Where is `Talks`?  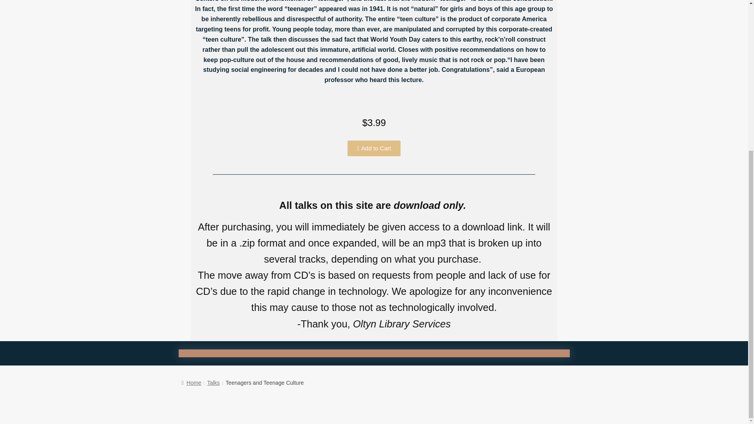 Talks is located at coordinates (214, 382).